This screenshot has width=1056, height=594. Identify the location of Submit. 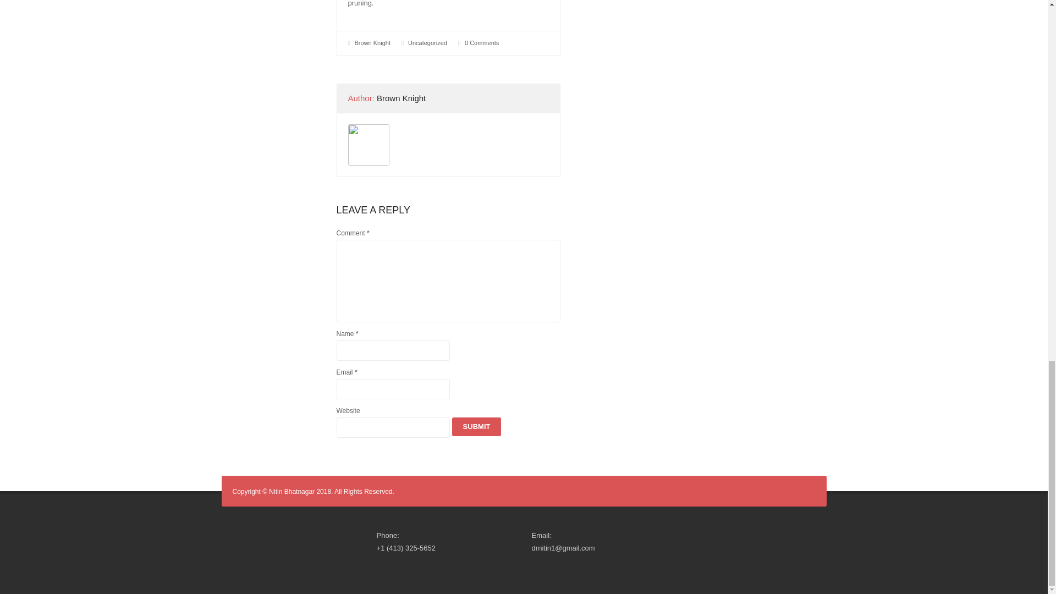
(476, 427).